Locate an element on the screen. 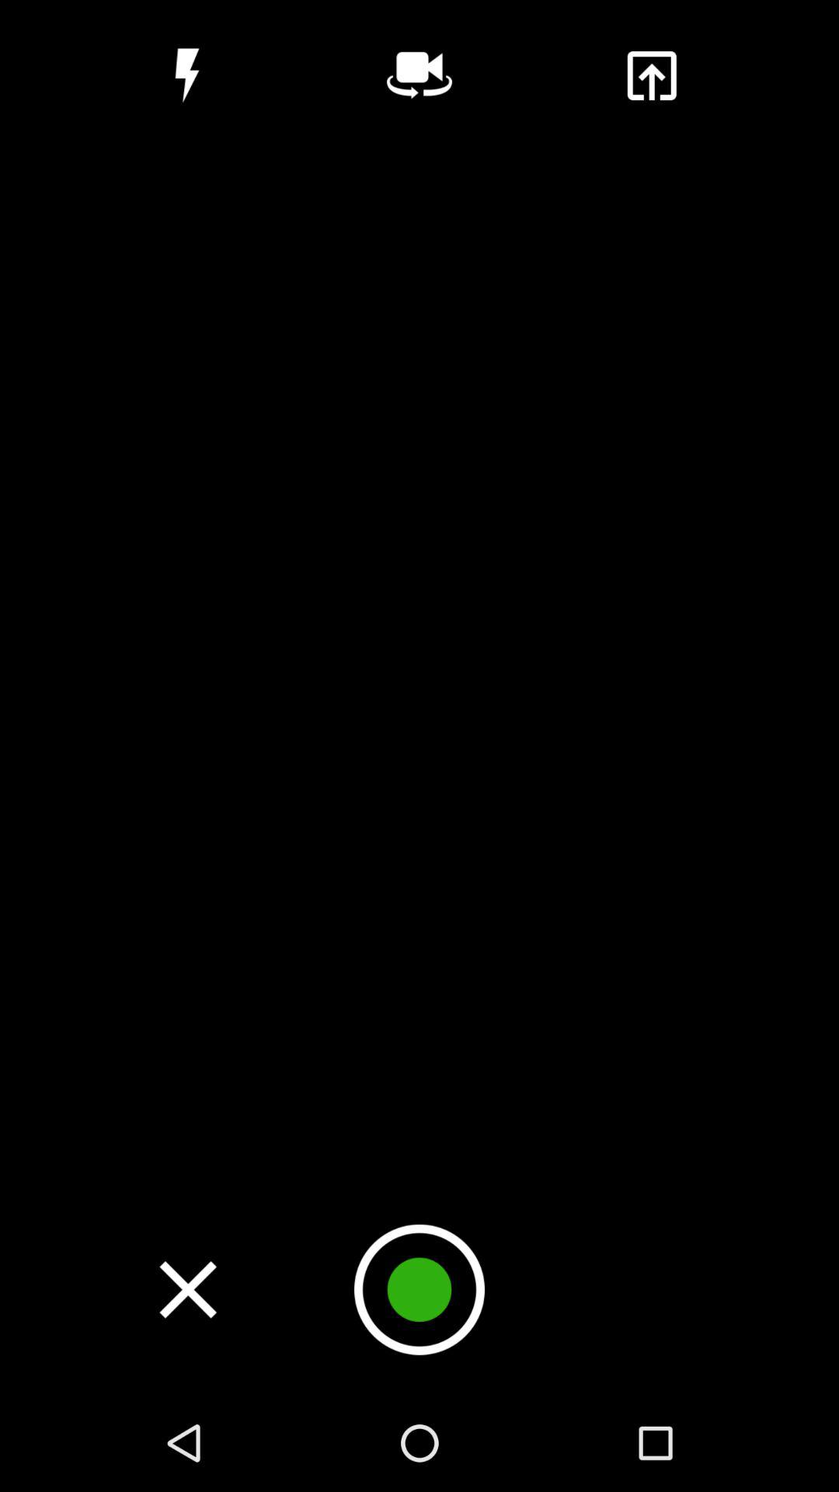 Image resolution: width=839 pixels, height=1492 pixels. flip video is located at coordinates (419, 75).